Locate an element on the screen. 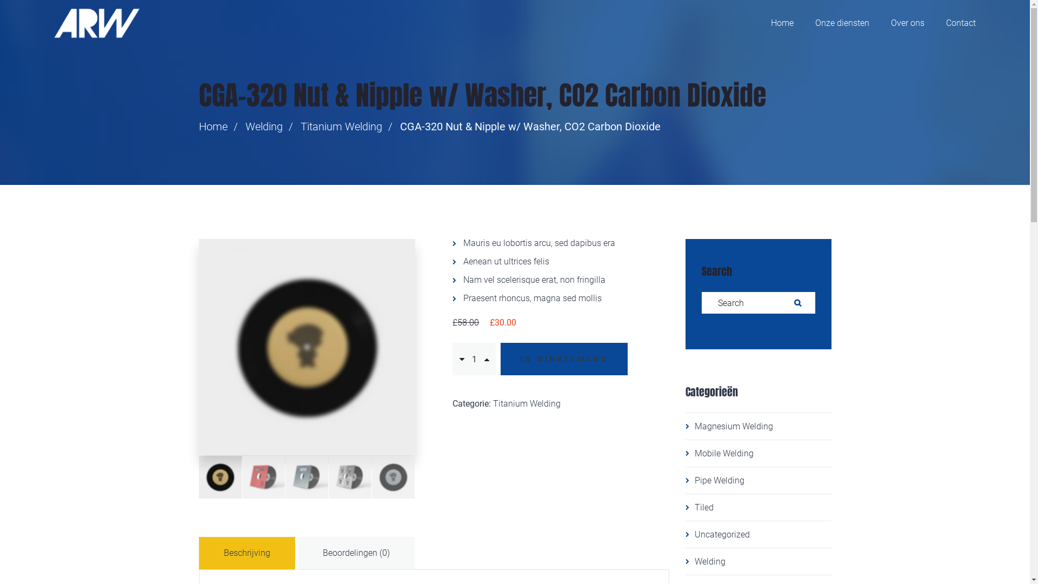  Aantal is located at coordinates (474, 359).